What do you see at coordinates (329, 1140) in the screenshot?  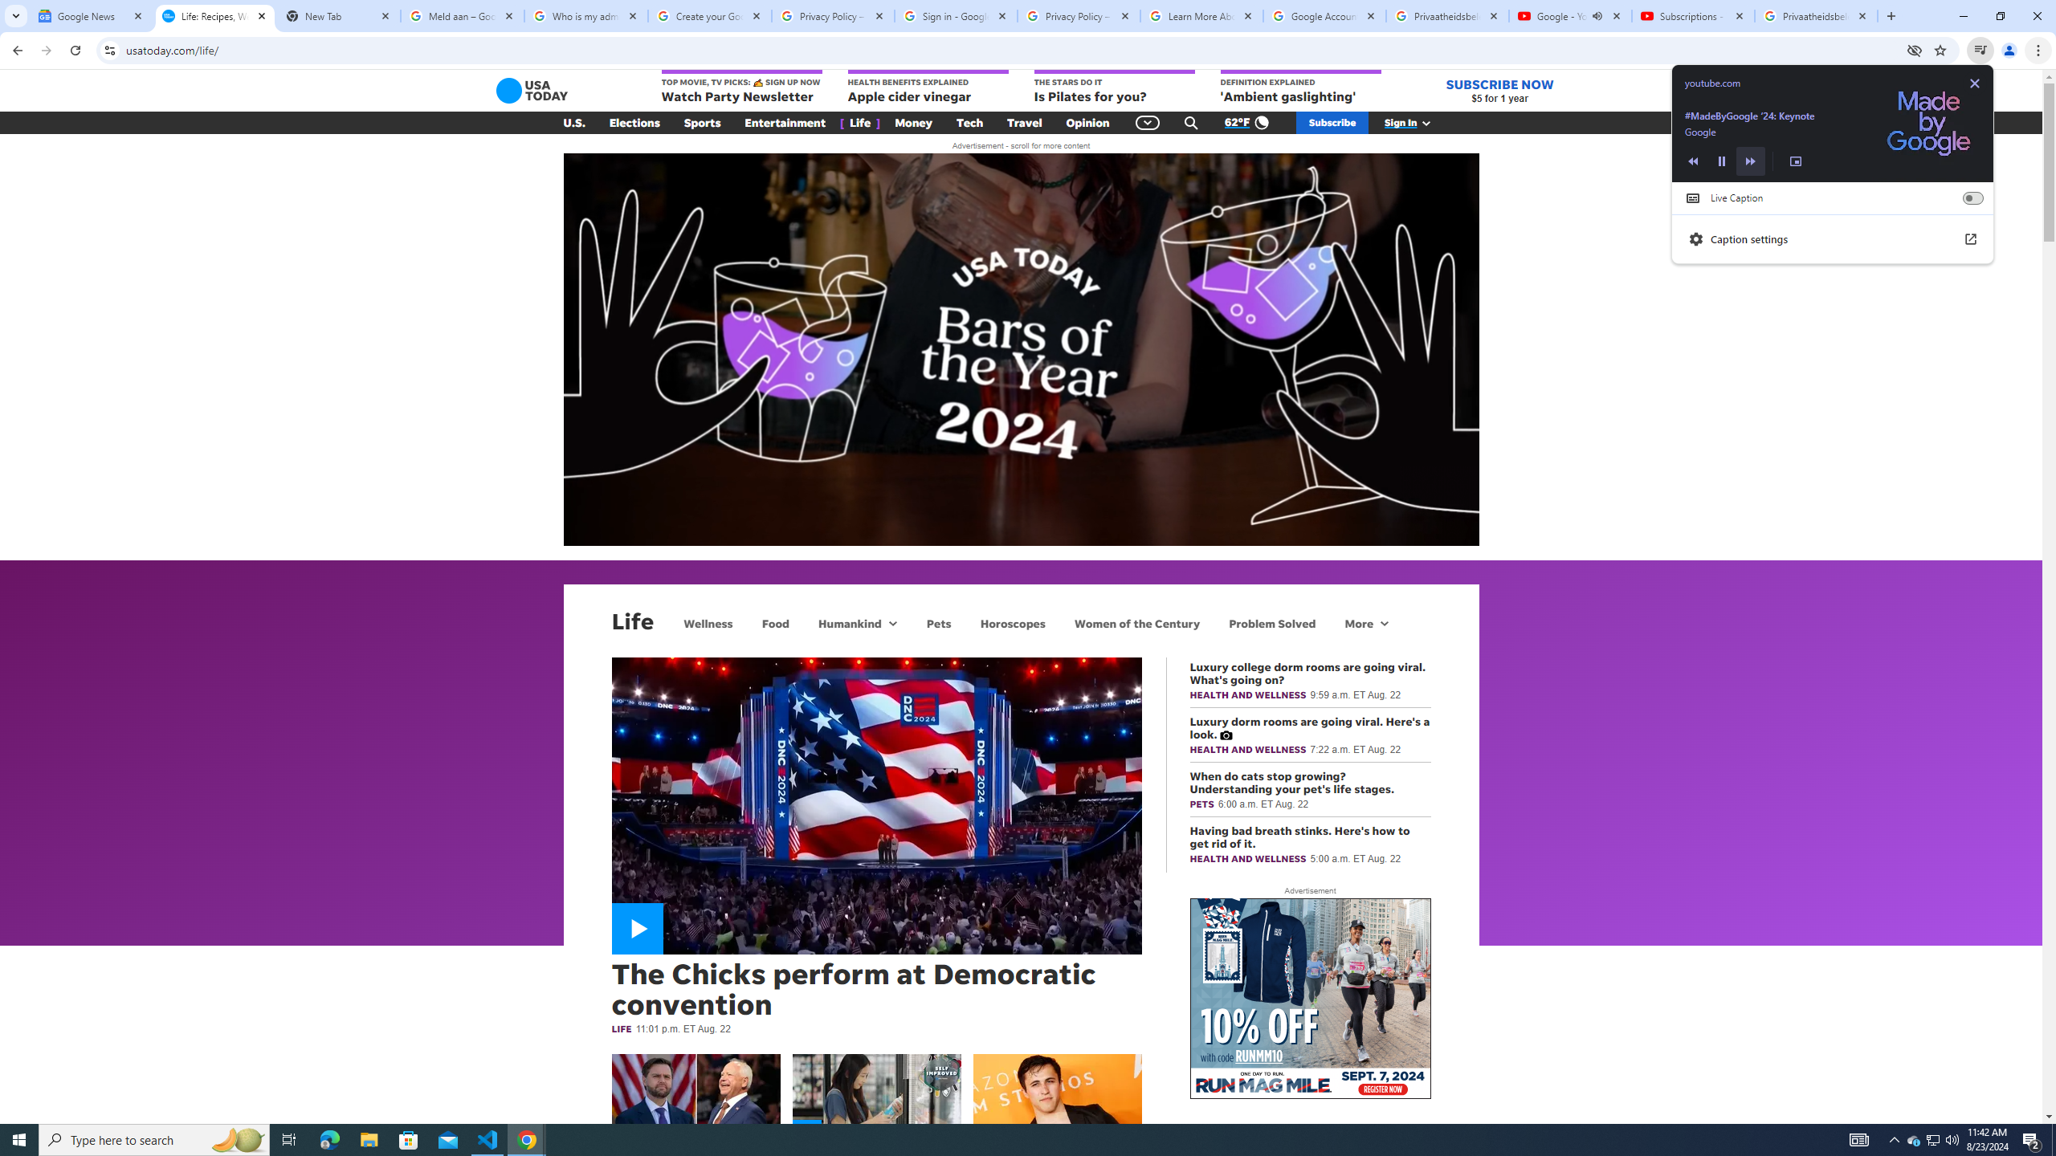 I see `Microsoft Edge` at bounding box center [329, 1140].